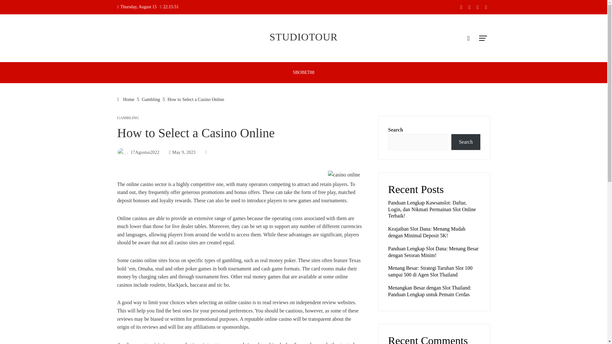 Image resolution: width=612 pixels, height=344 pixels. What do you see at coordinates (465, 142) in the screenshot?
I see `Search` at bounding box center [465, 142].